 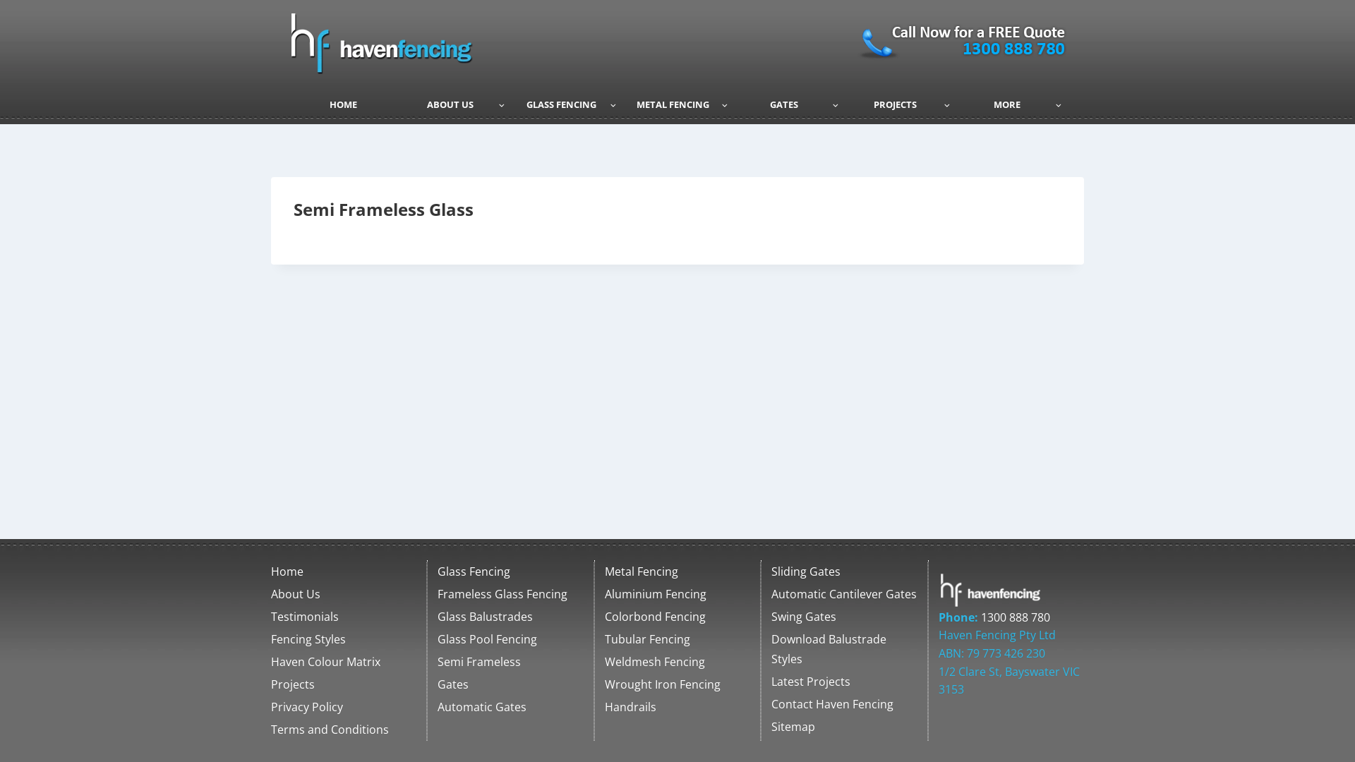 What do you see at coordinates (1016, 617) in the screenshot?
I see `1300 888 780` at bounding box center [1016, 617].